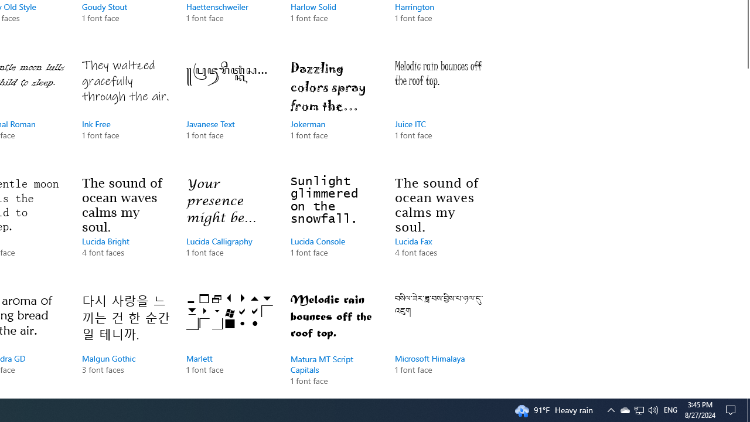 This screenshot has width=750, height=422. I want to click on User Promoted Notification Area, so click(732, 410).